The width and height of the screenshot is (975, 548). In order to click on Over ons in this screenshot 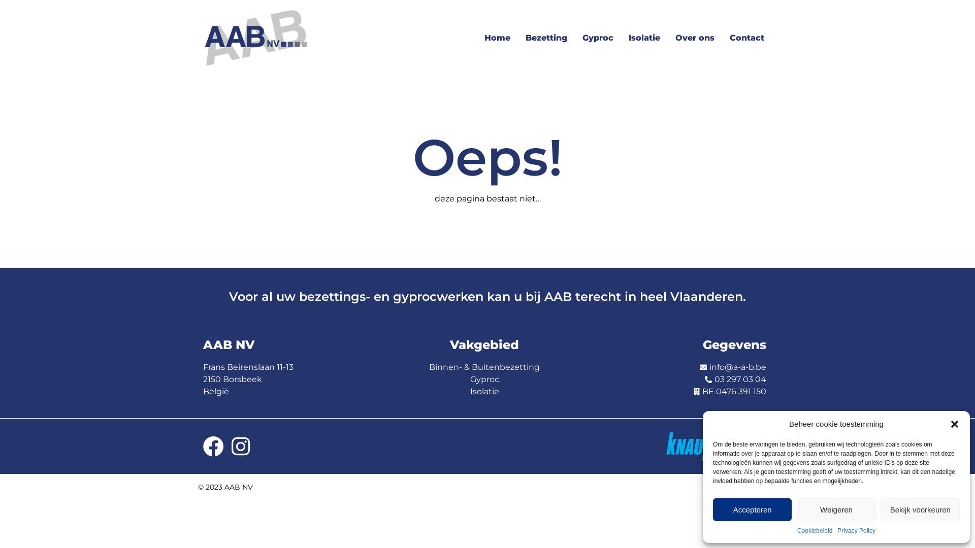, I will do `click(695, 38)`.